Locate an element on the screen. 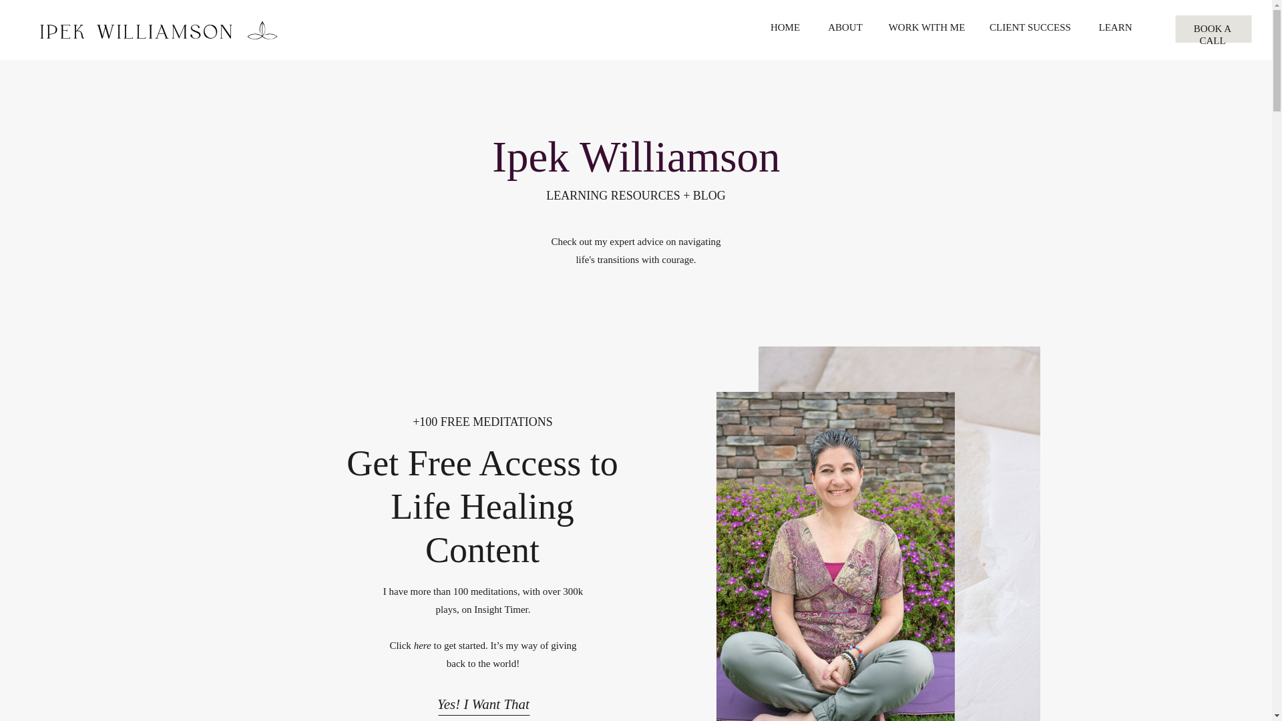 This screenshot has width=1282, height=721. BOOK A CALL is located at coordinates (1213, 30).